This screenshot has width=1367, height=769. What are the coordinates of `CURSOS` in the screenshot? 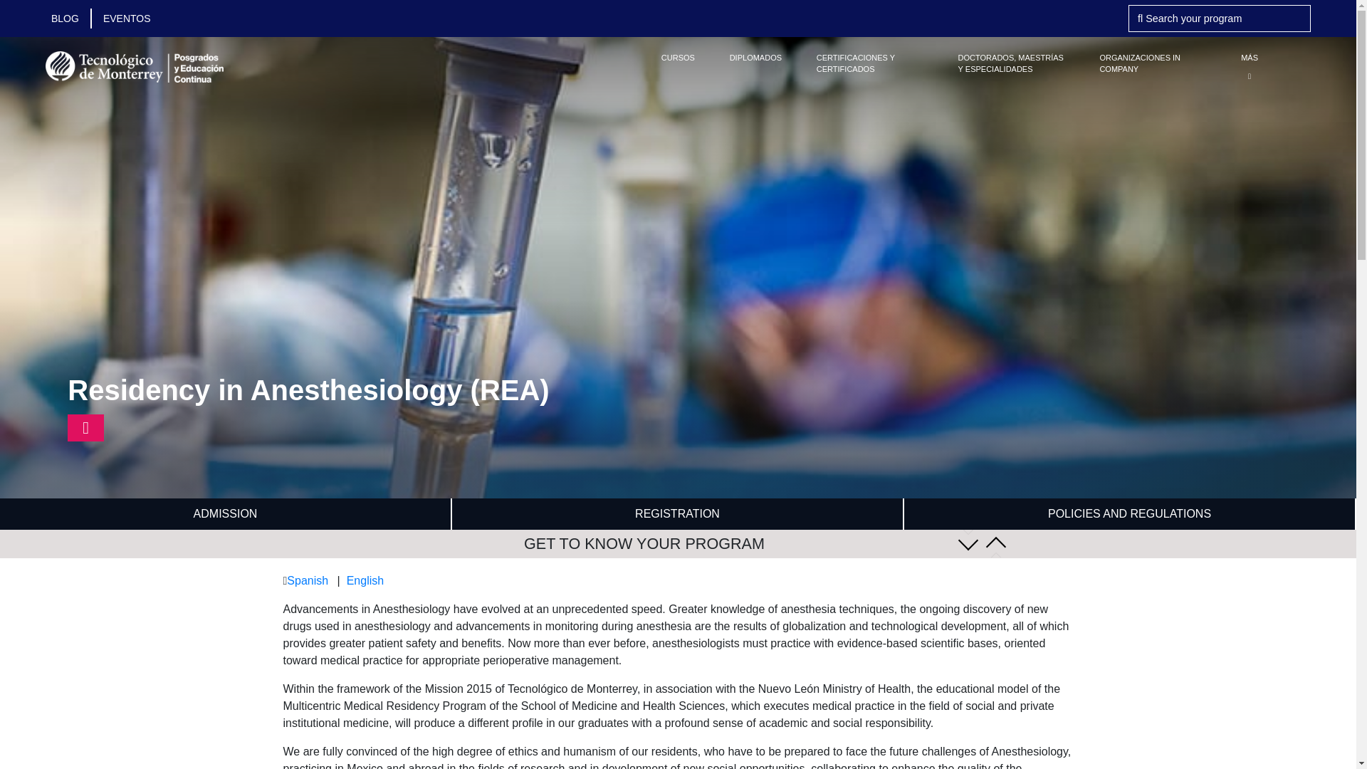 It's located at (678, 57).